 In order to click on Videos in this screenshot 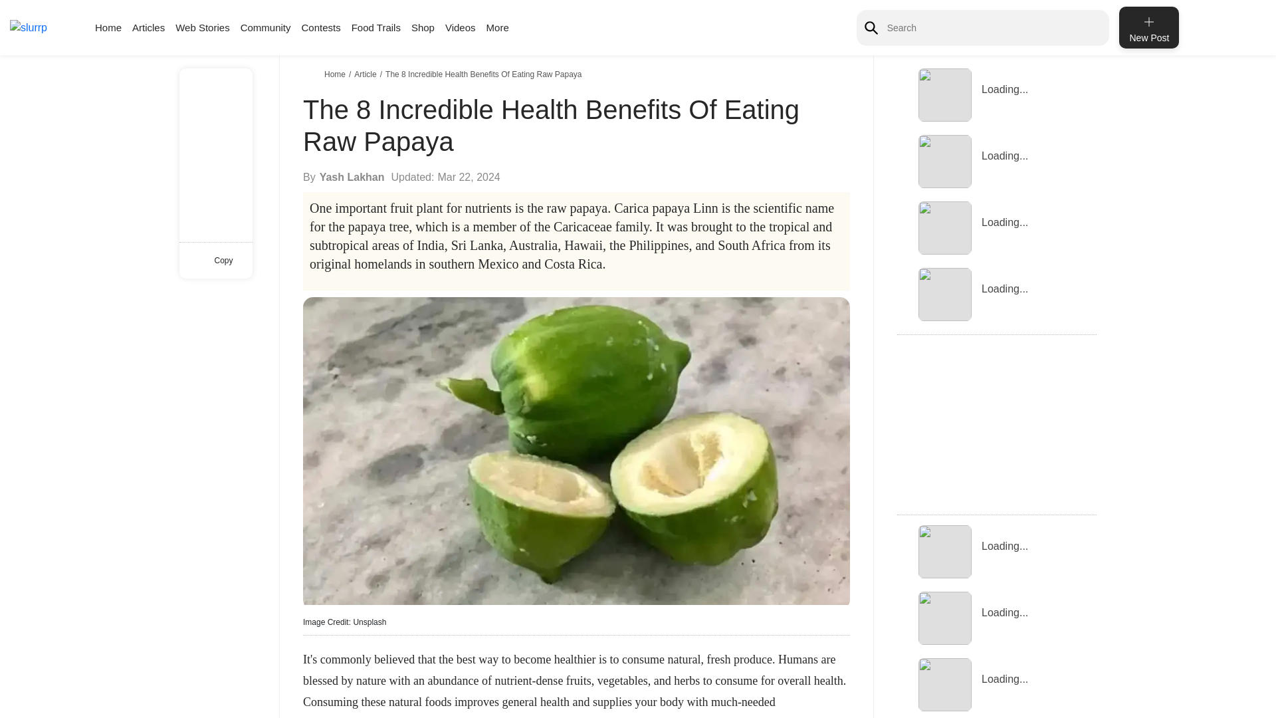, I will do `click(461, 27)`.